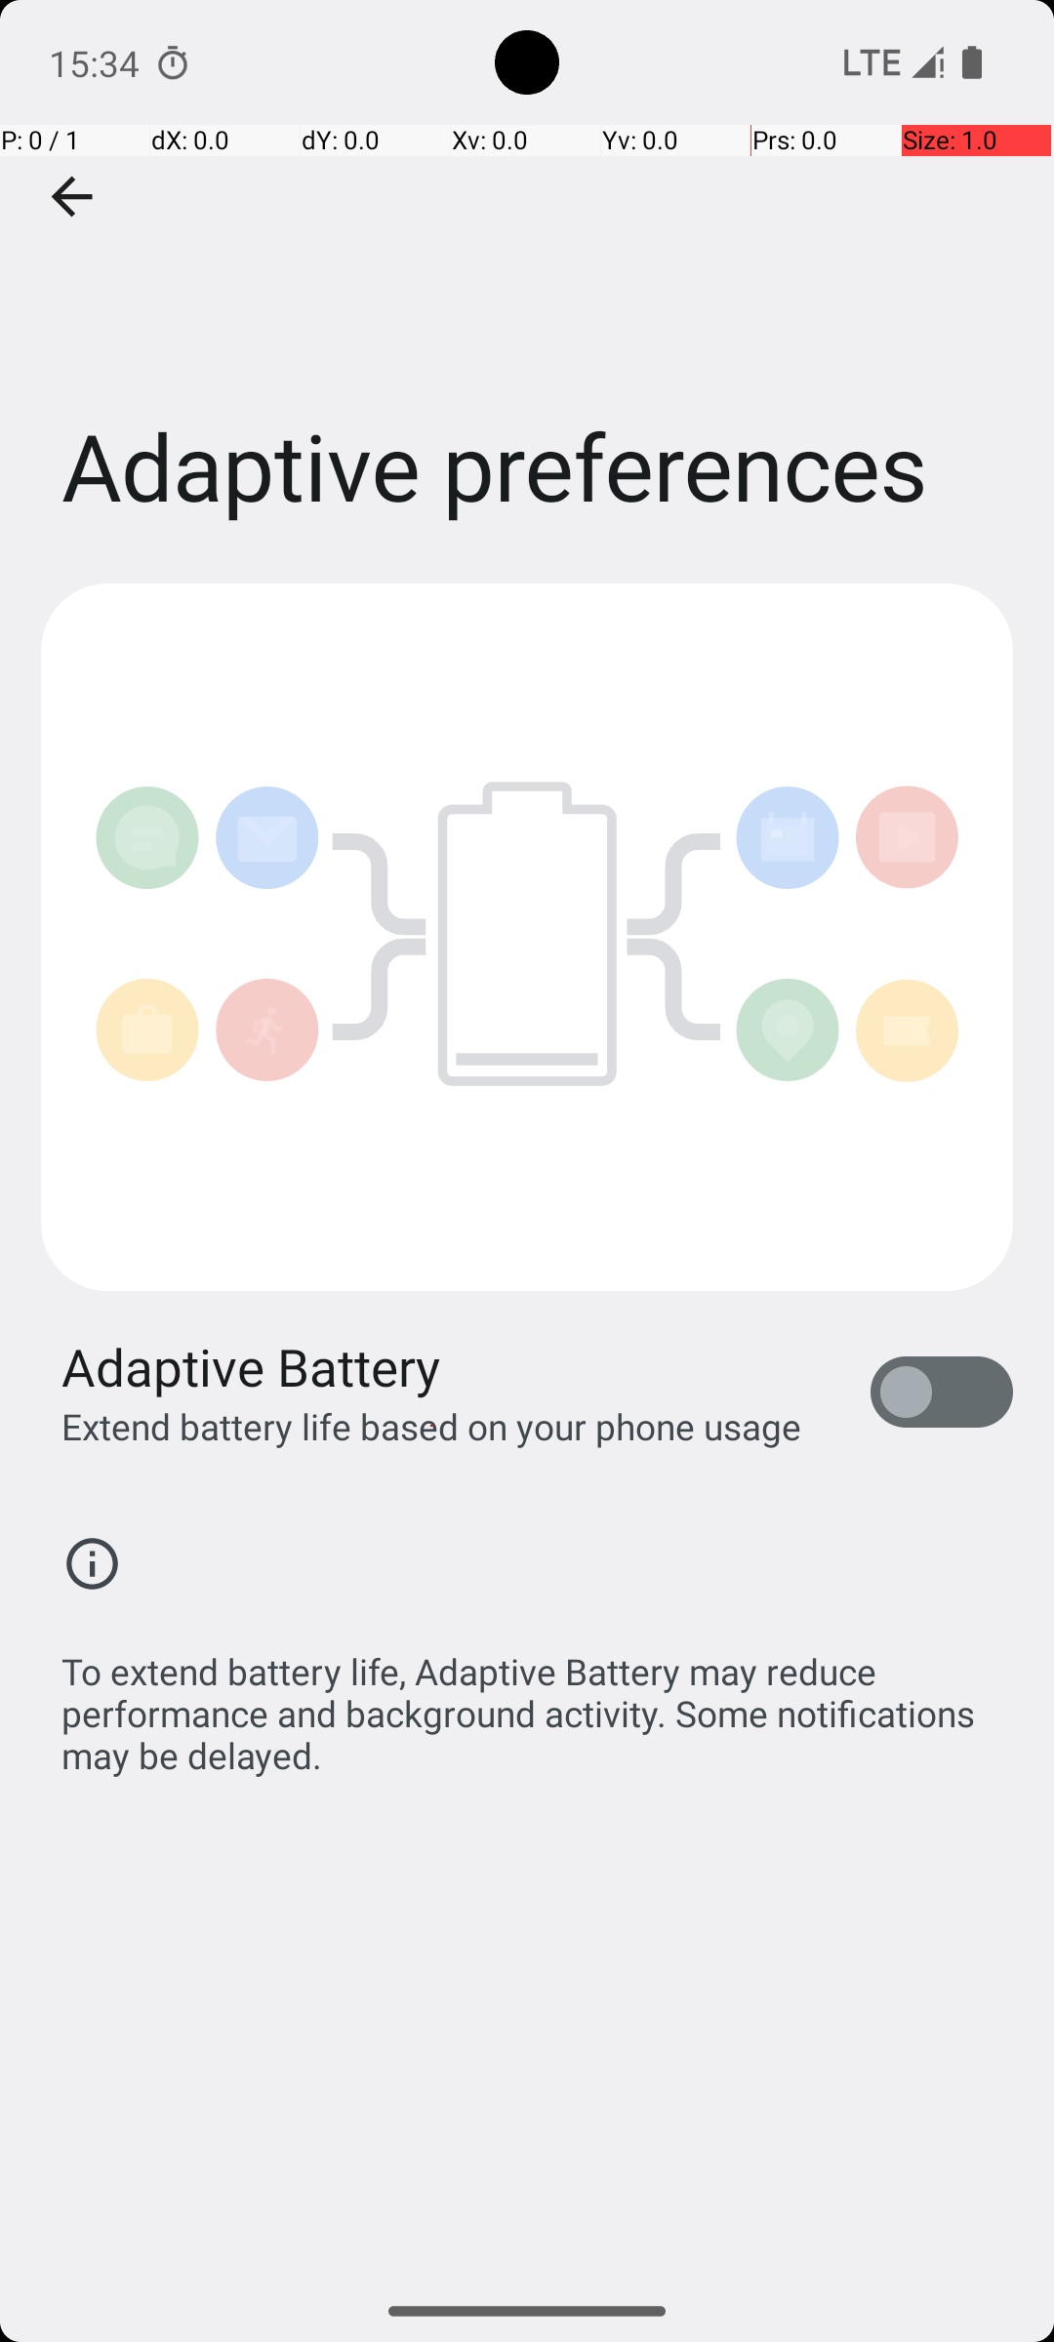 This screenshot has width=1054, height=2342. What do you see at coordinates (252, 1366) in the screenshot?
I see `Adaptive Battery` at bounding box center [252, 1366].